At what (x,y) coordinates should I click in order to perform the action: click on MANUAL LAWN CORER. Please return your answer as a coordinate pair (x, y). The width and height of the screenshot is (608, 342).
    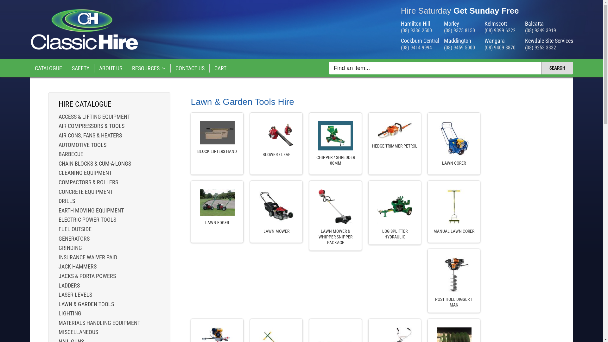
    Looking at the image, I should click on (454, 231).